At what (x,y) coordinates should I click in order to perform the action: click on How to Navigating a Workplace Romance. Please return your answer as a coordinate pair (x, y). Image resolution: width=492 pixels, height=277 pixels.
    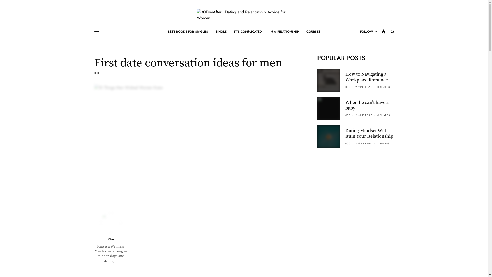
    Looking at the image, I should click on (370, 77).